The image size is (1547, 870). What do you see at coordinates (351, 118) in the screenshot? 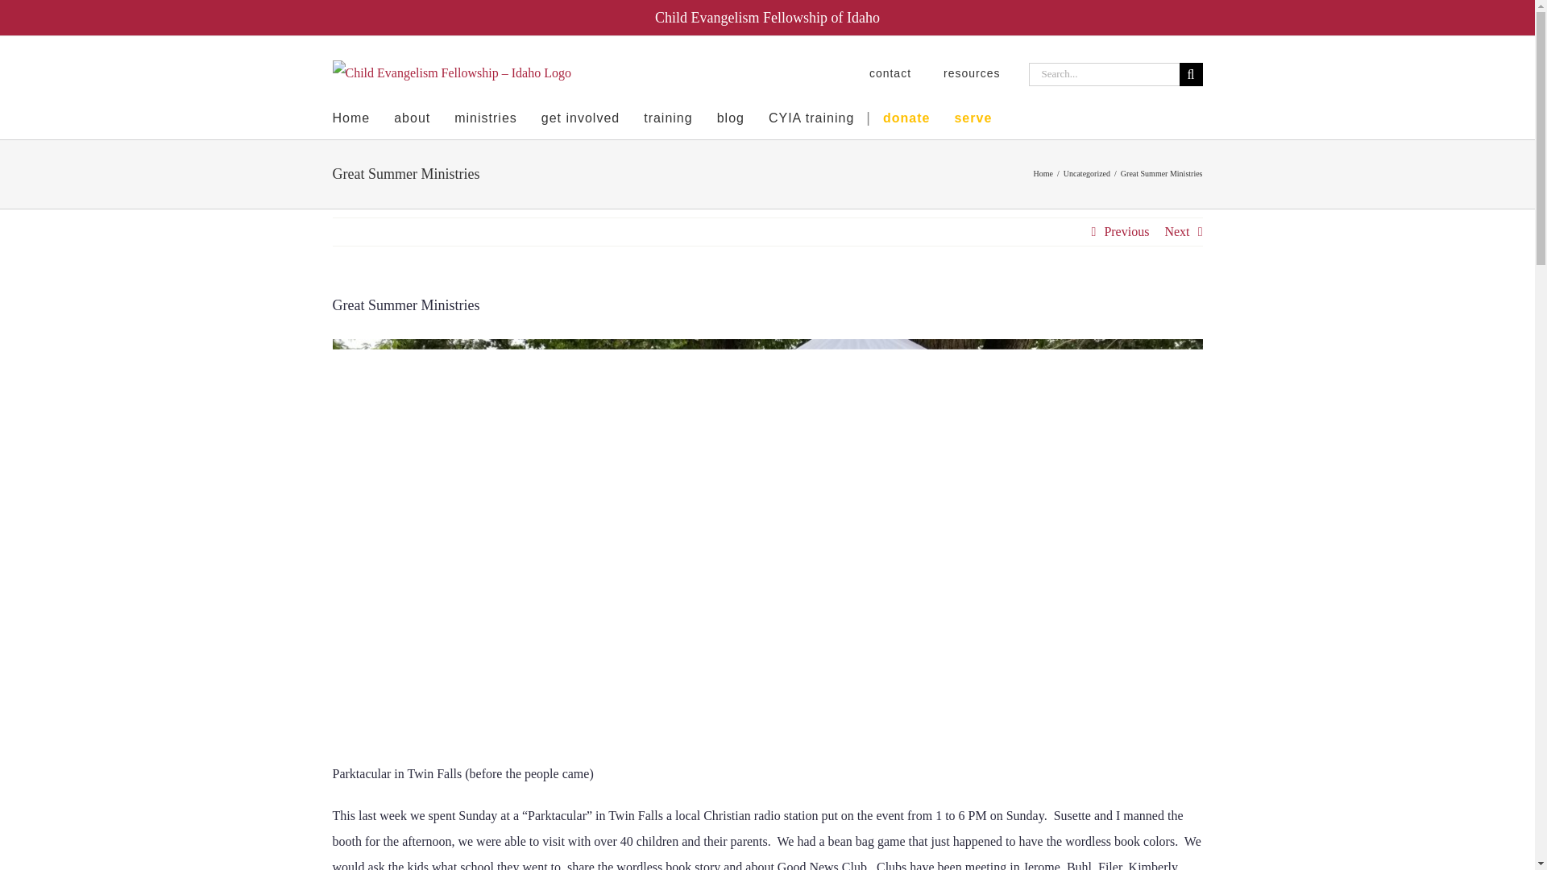
I see `Home` at bounding box center [351, 118].